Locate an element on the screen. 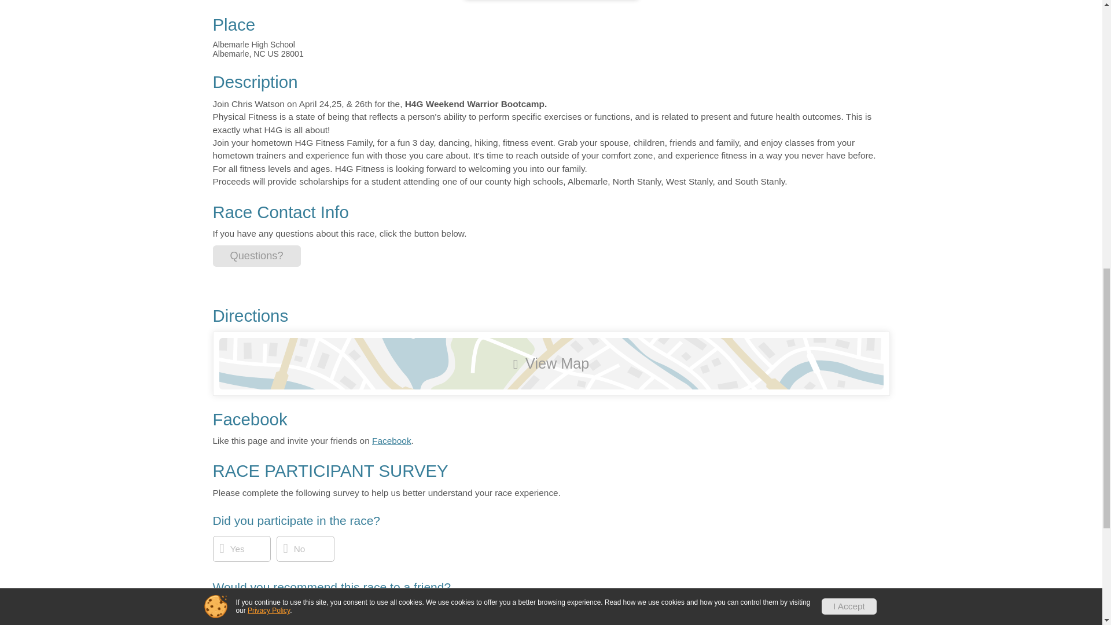 The width and height of the screenshot is (1111, 625). 5 is located at coordinates (411, 623).